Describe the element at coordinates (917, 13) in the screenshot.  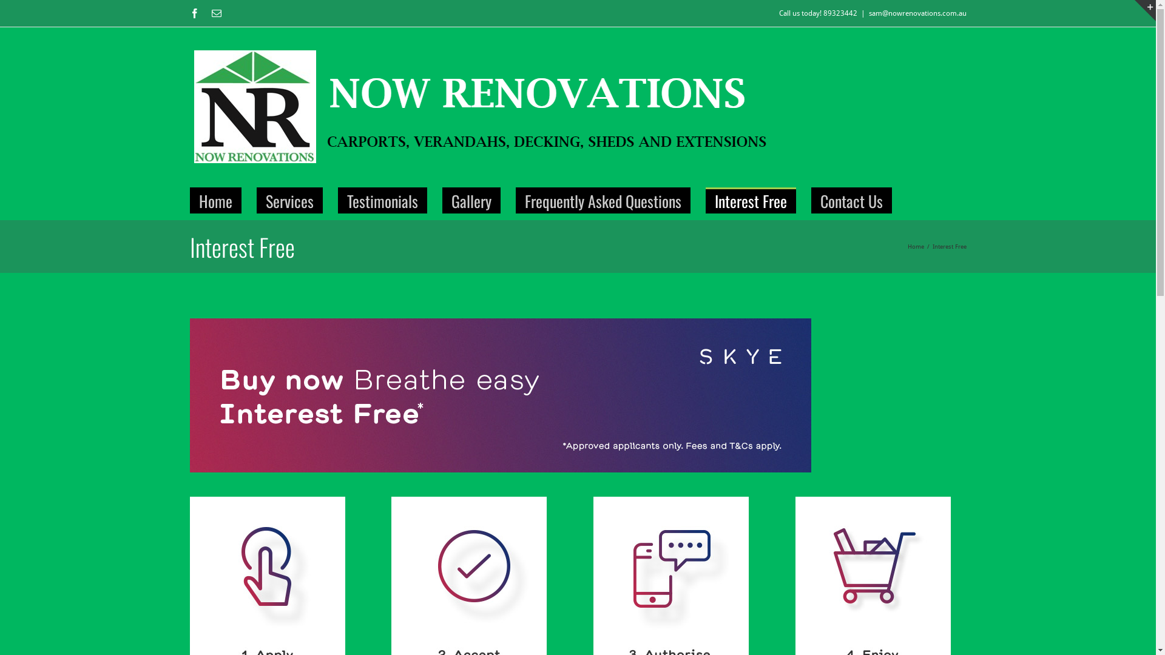
I see `sam@nowrenovations.com.au` at that location.